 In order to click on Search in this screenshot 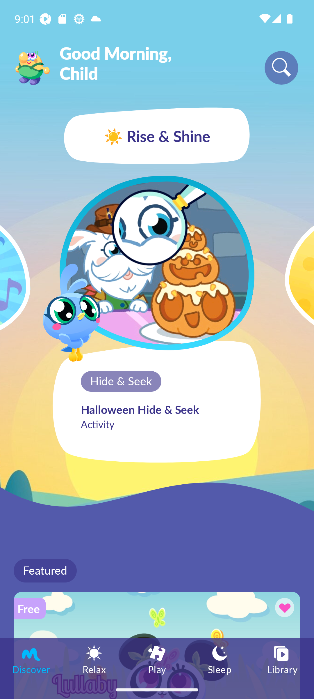, I will do `click(281, 68)`.